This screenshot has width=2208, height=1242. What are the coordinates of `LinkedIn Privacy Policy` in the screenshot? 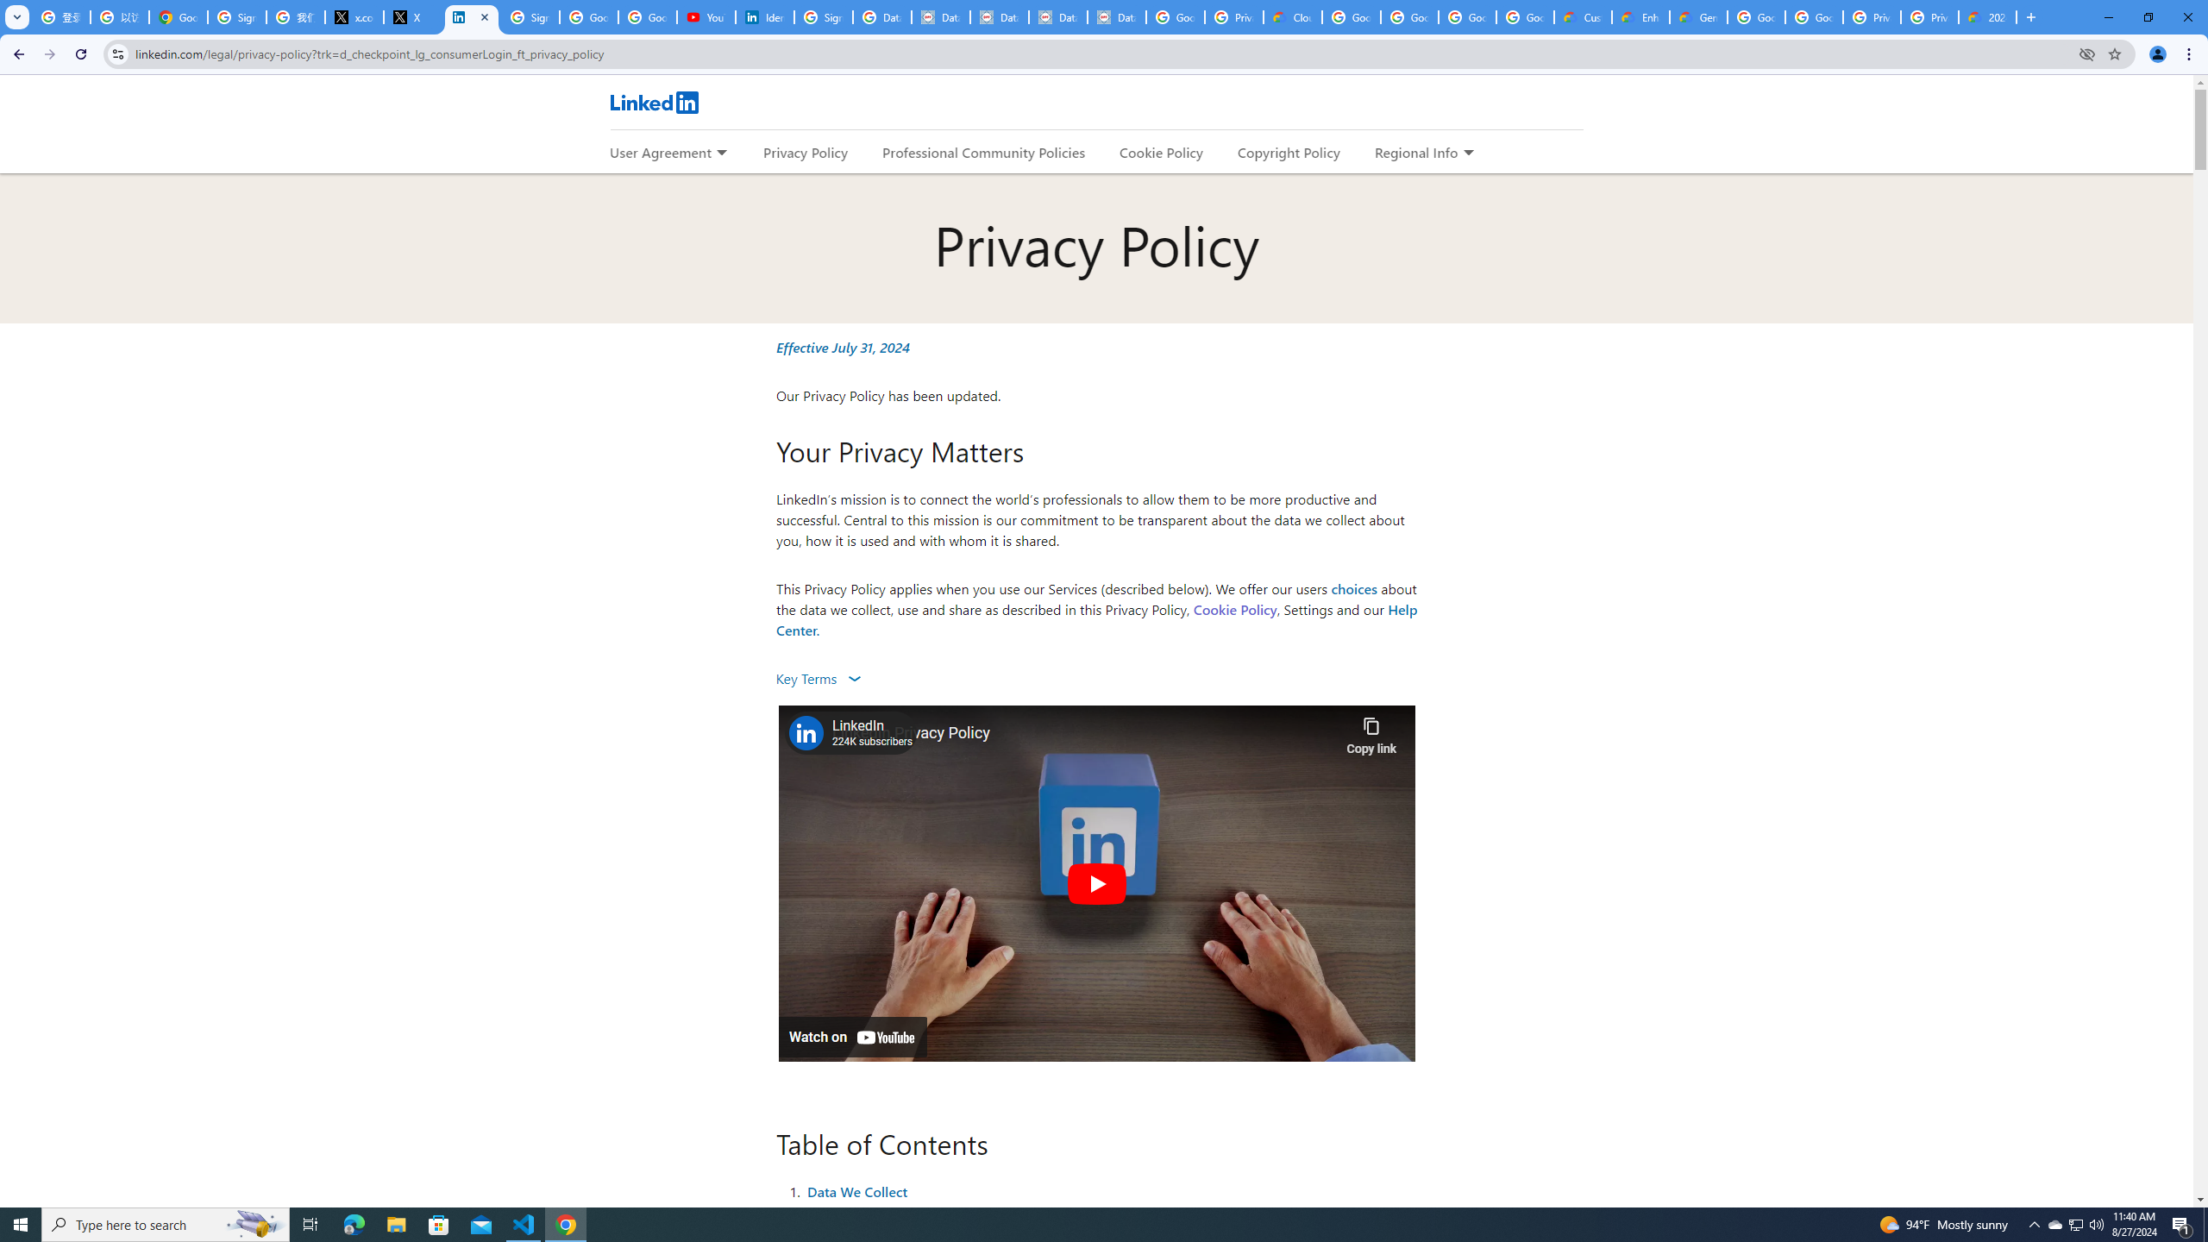 It's located at (1085, 733).